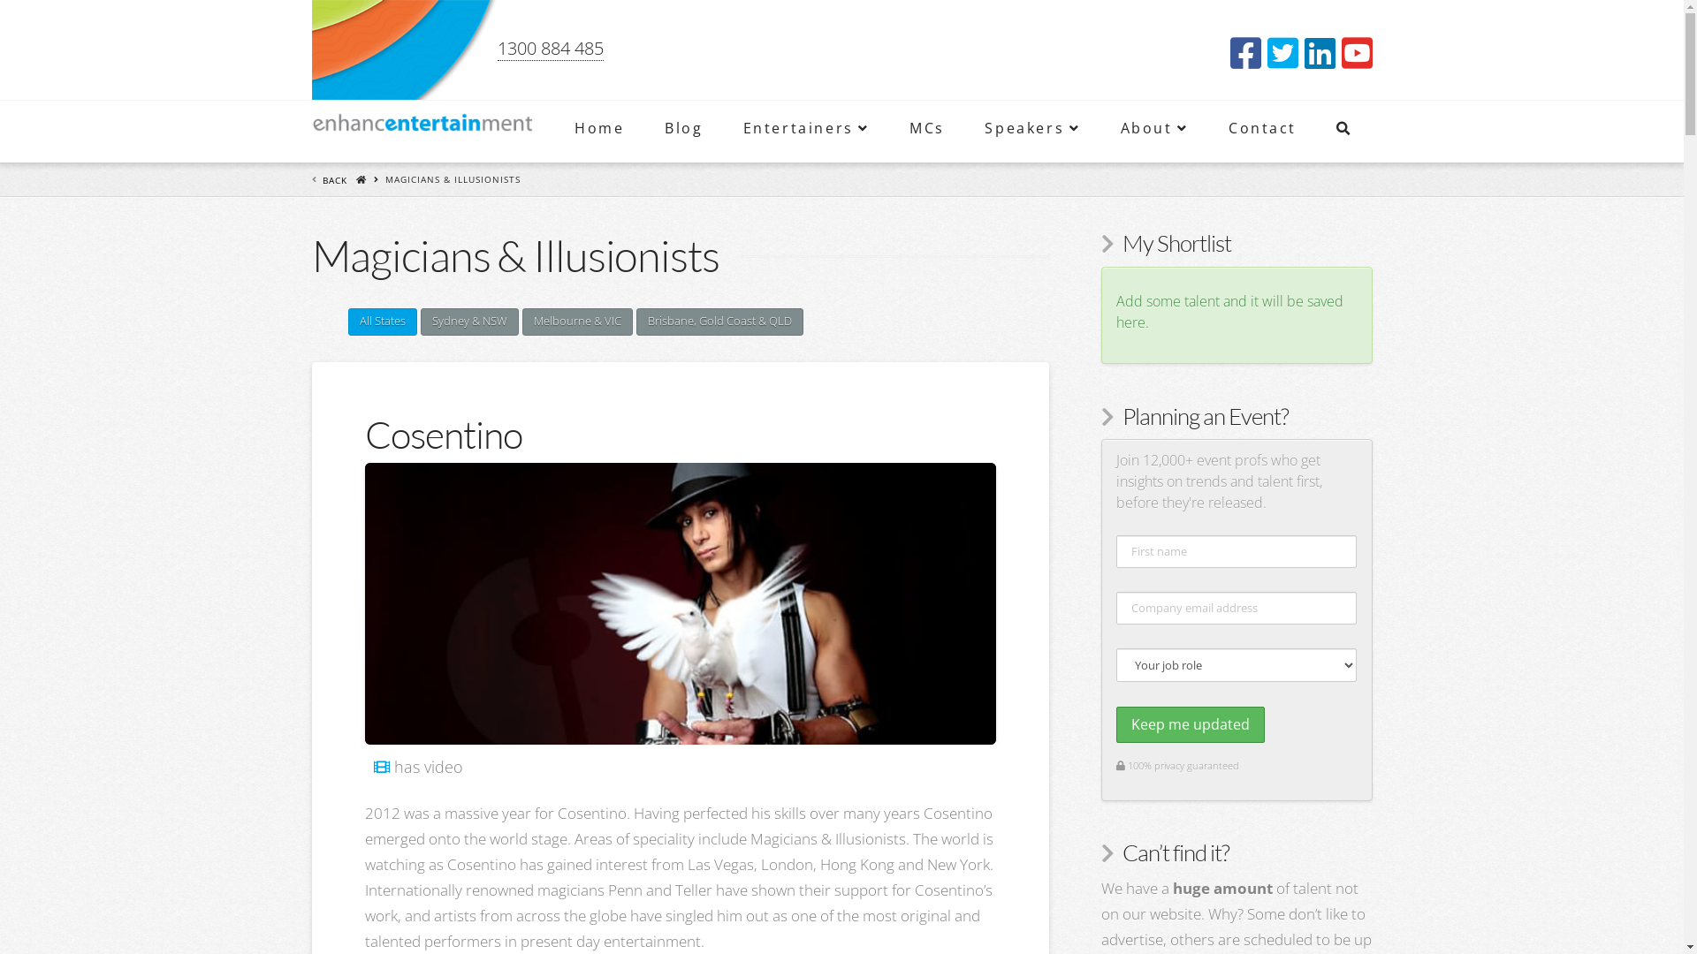 The height and width of the screenshot is (954, 1697). I want to click on LinkedIn, so click(1320, 53).